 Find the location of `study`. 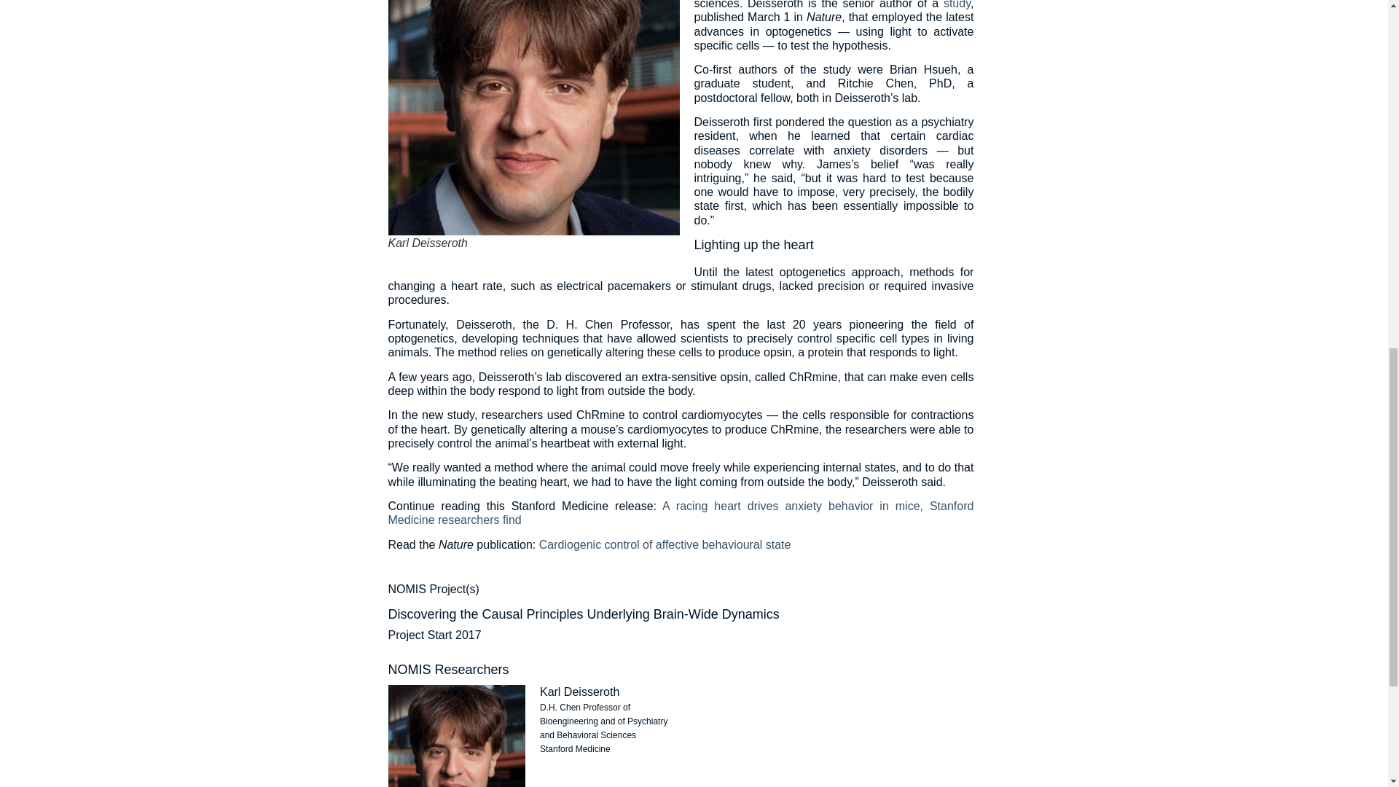

study is located at coordinates (957, 4).